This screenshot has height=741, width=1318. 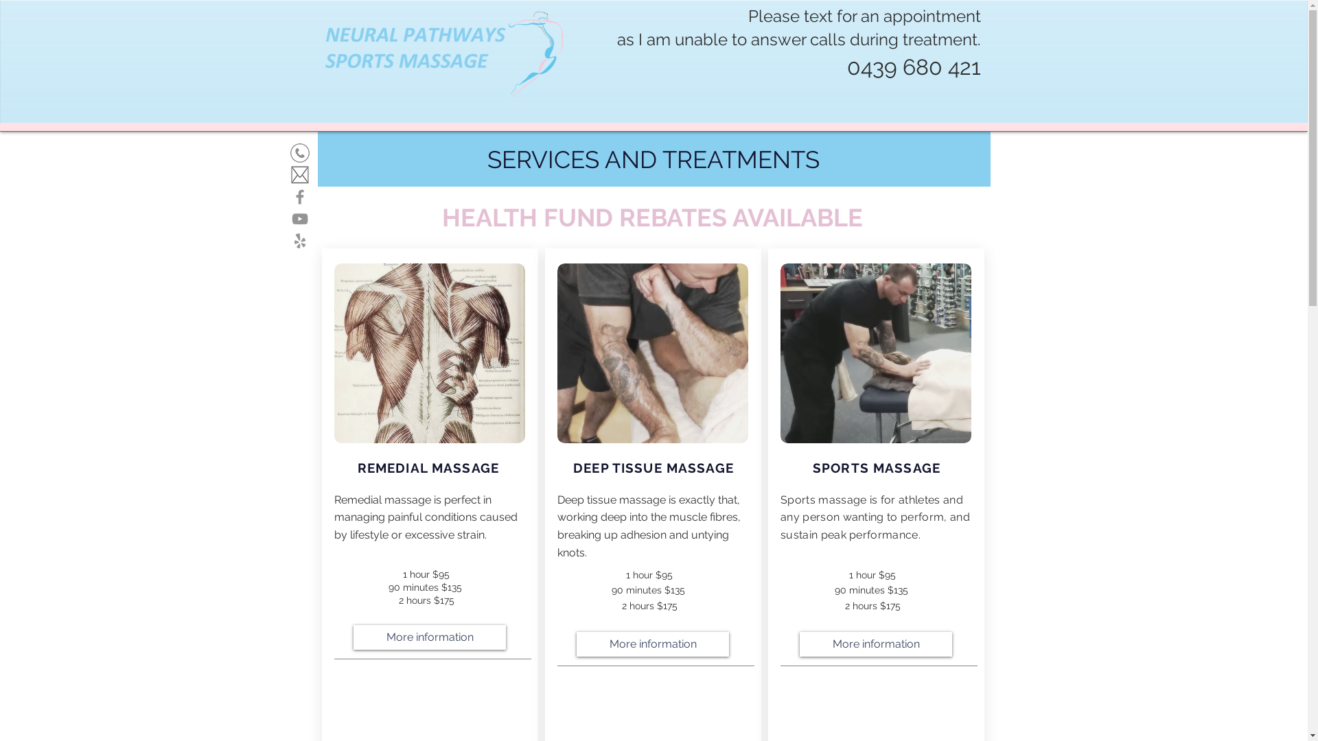 I want to click on REMEDIAL MASSAGE , so click(x=430, y=468).